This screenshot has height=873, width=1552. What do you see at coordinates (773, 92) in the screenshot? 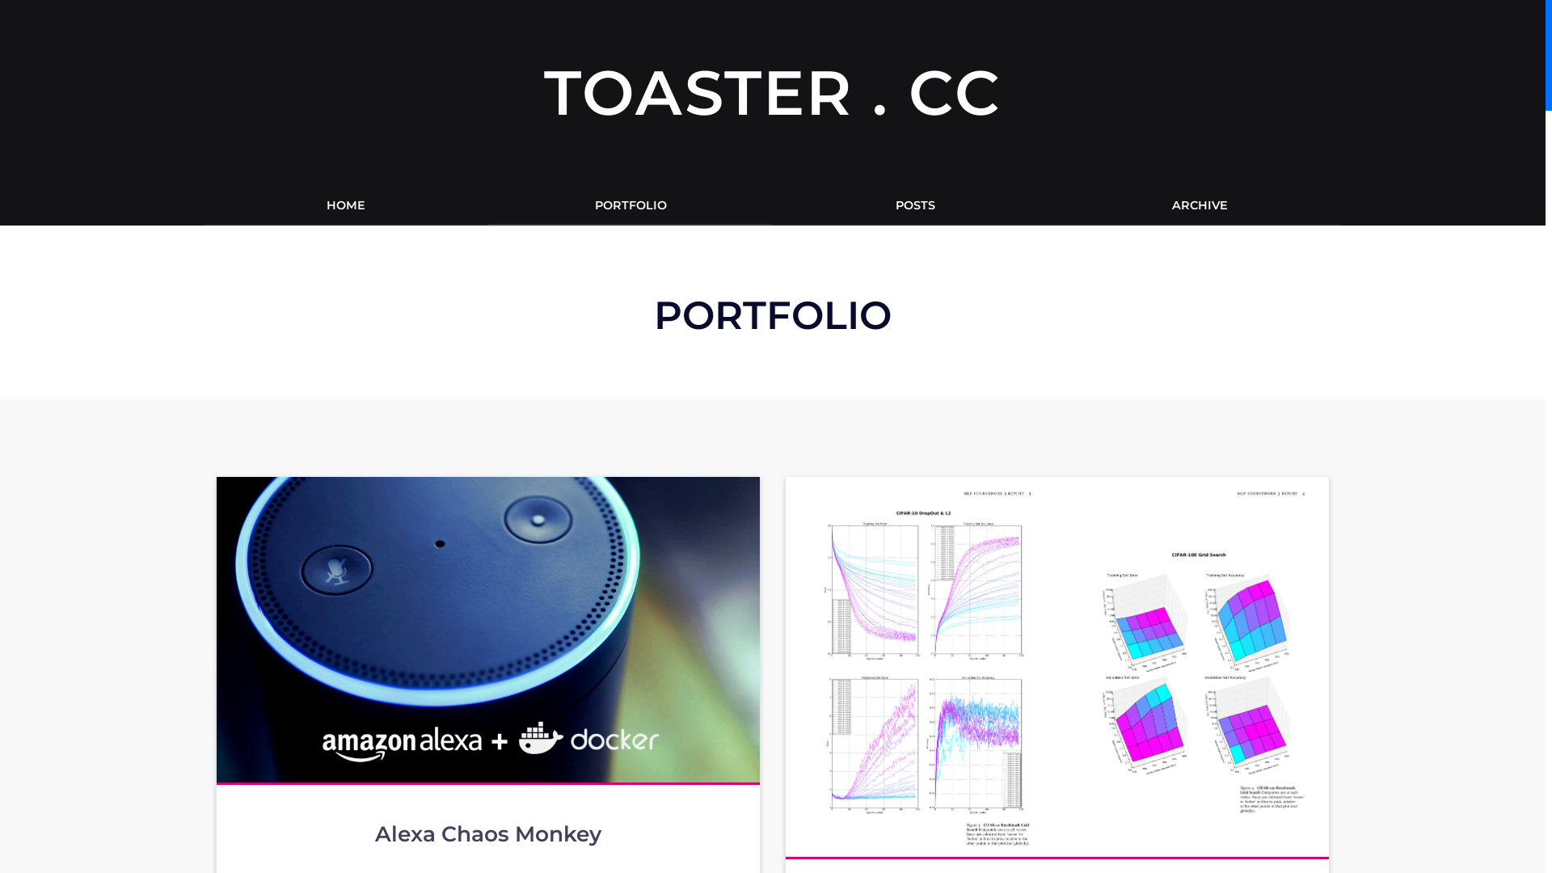
I see `TOASTER . CC` at bounding box center [773, 92].